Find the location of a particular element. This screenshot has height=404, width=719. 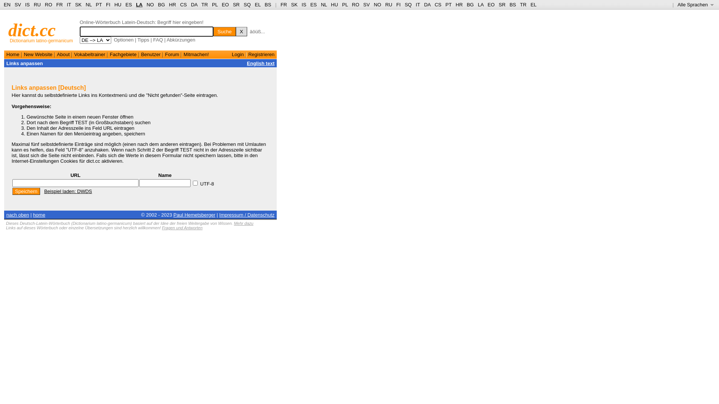

SV is located at coordinates (366, 4).